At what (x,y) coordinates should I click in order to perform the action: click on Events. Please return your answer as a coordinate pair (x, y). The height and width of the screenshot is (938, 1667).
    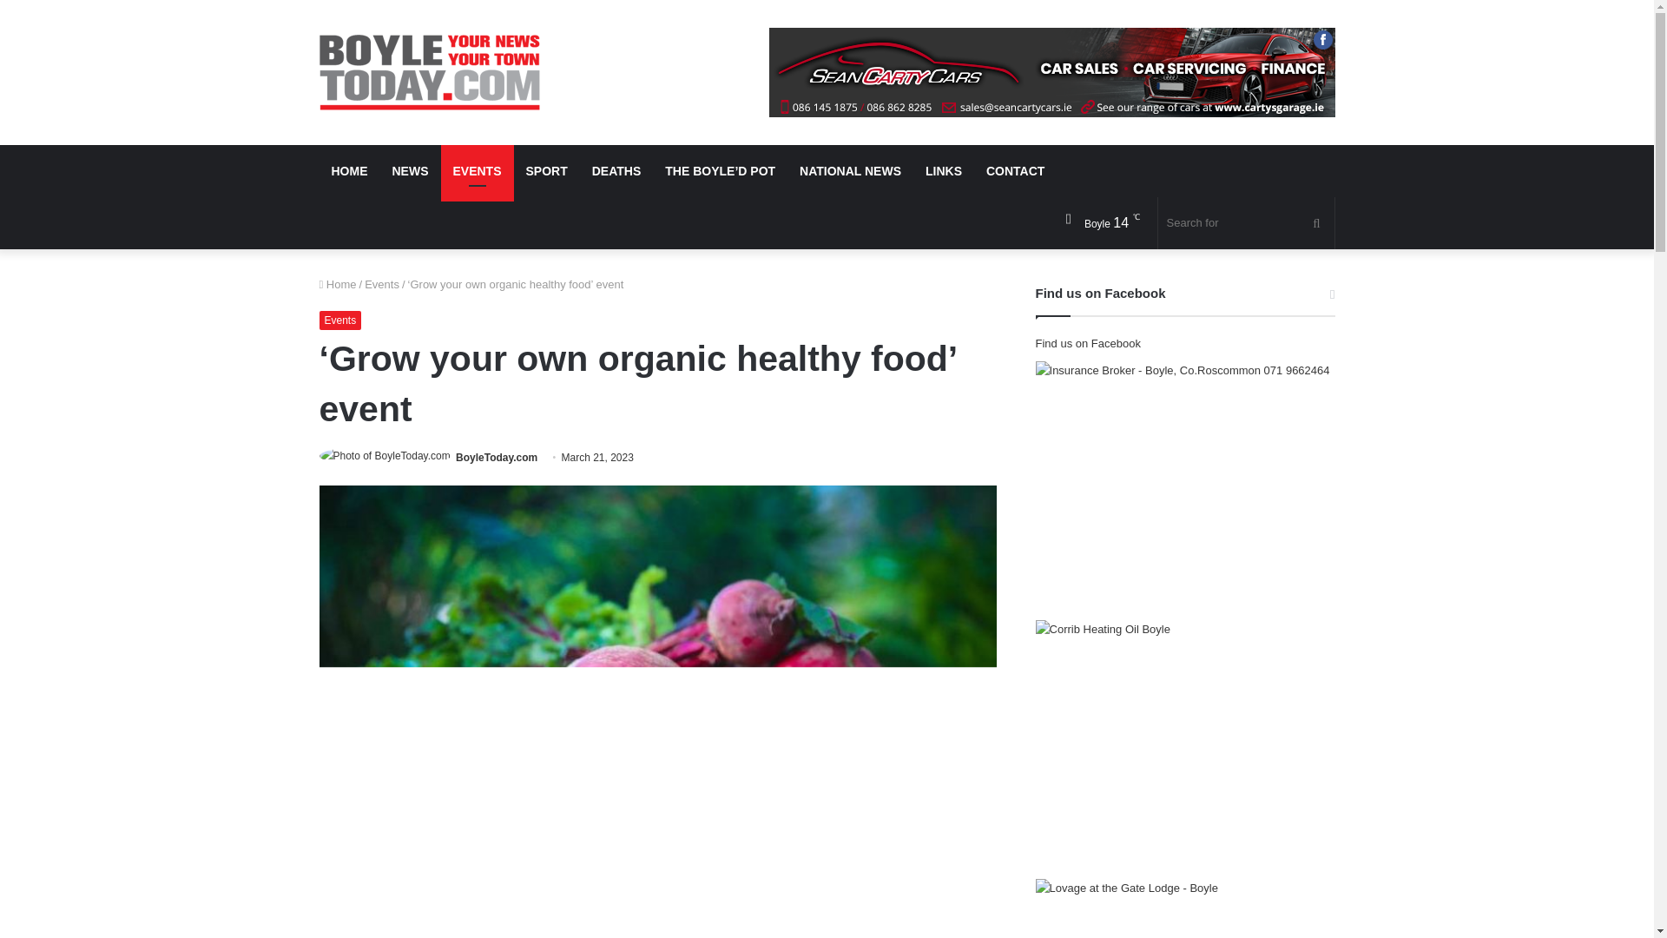
    Looking at the image, I should click on (340, 320).